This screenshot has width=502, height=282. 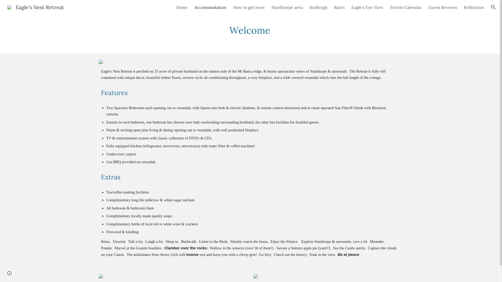 I want to click on Eagle's Eye View, so click(x=367, y=7).